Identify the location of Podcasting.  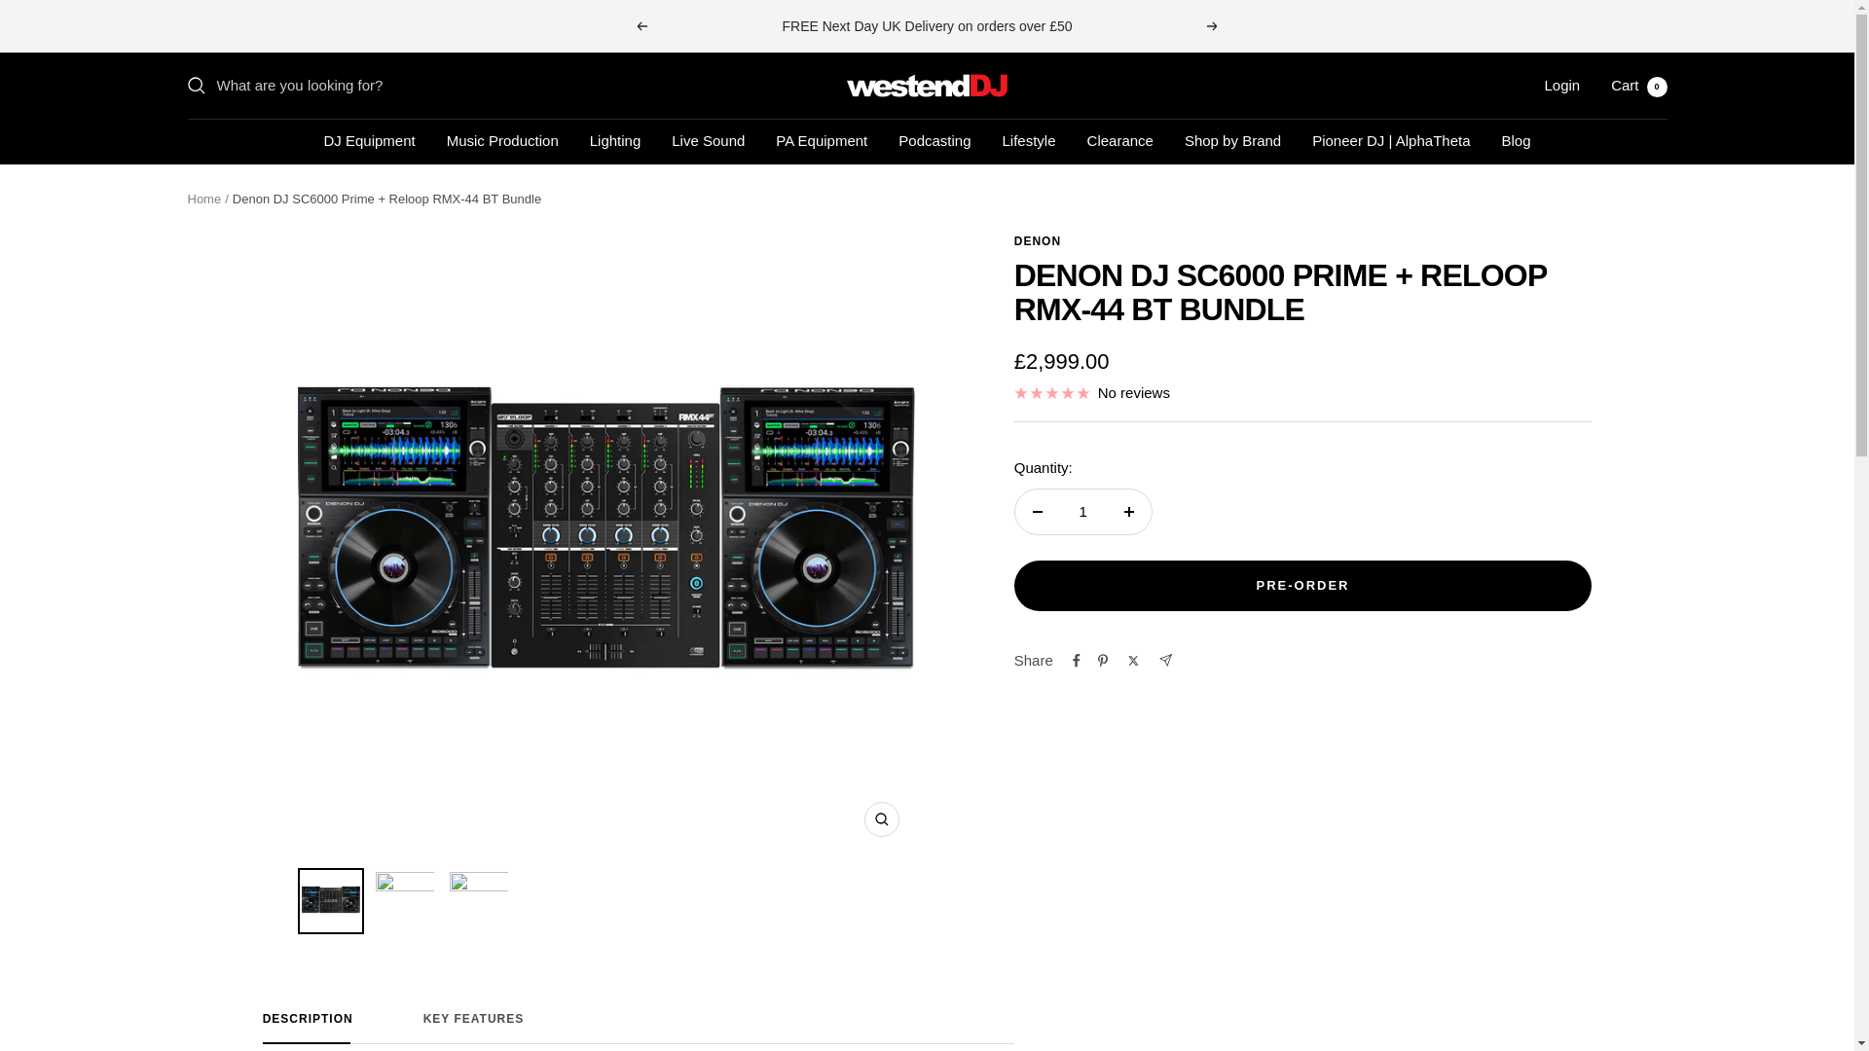
(934, 140).